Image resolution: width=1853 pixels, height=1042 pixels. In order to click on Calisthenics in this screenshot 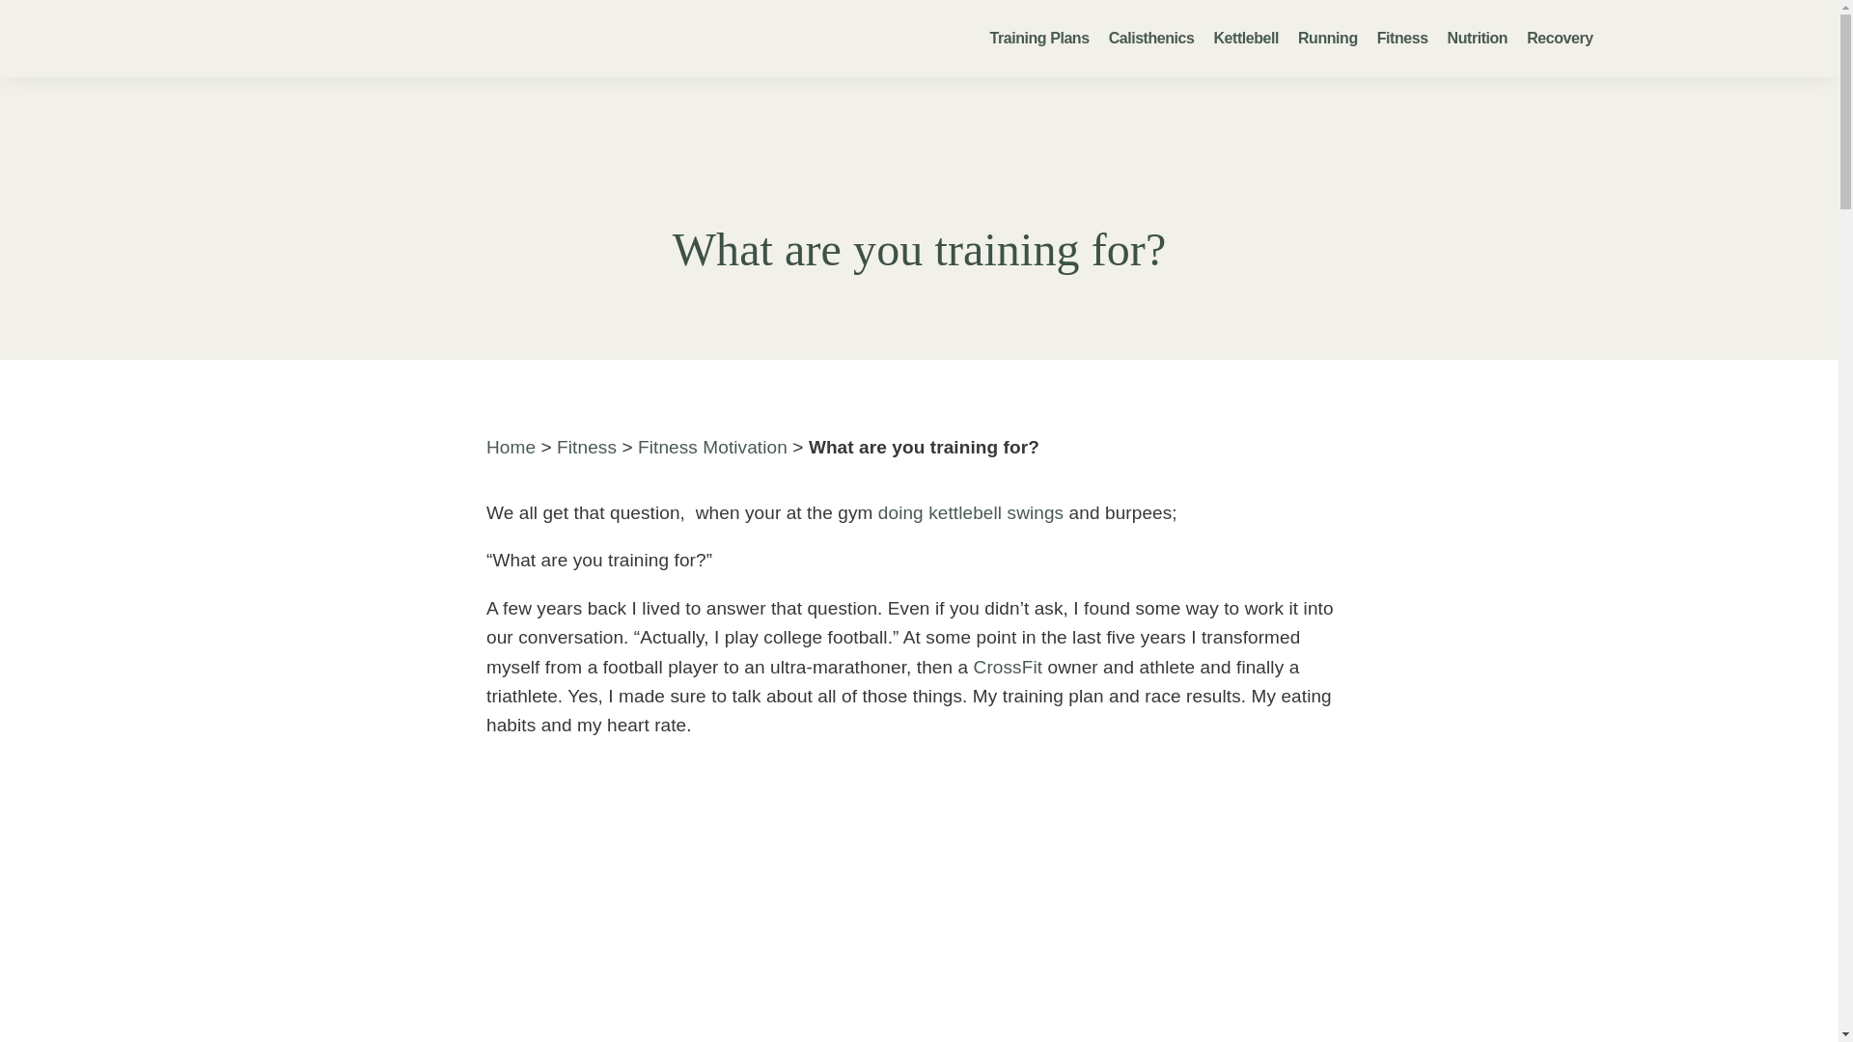, I will do `click(1151, 39)`.